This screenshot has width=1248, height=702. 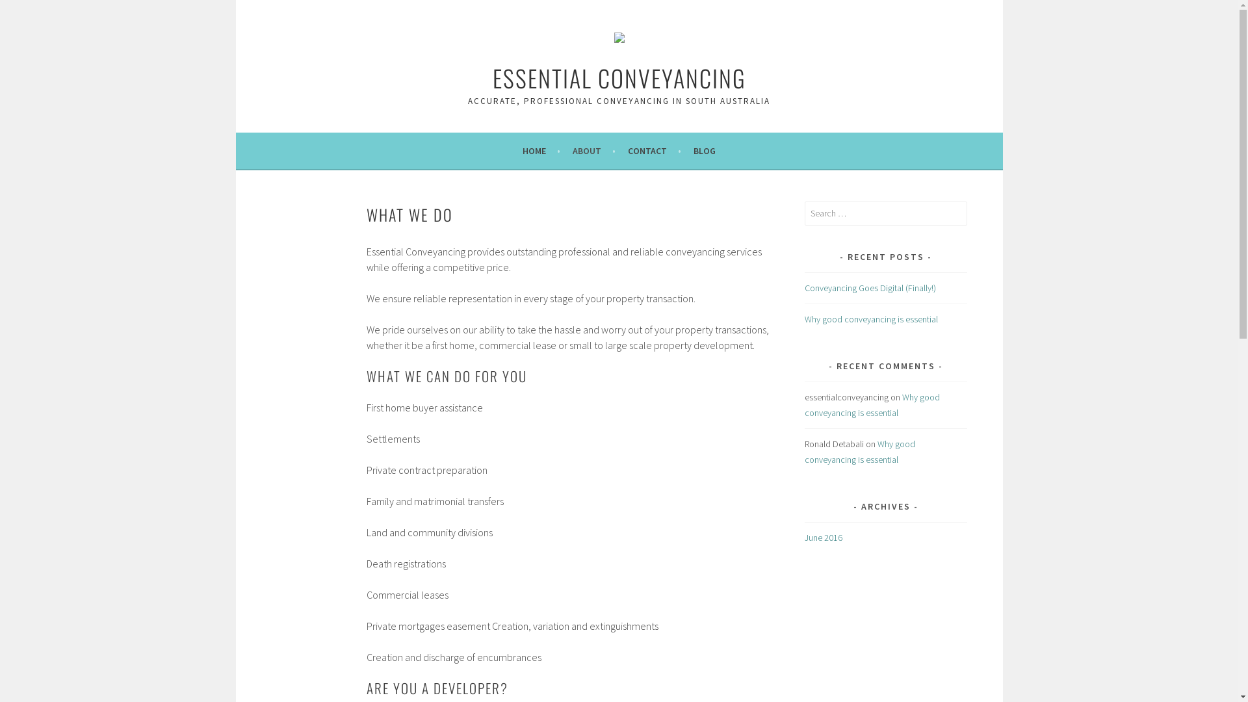 I want to click on Search, so click(x=23, y=12).